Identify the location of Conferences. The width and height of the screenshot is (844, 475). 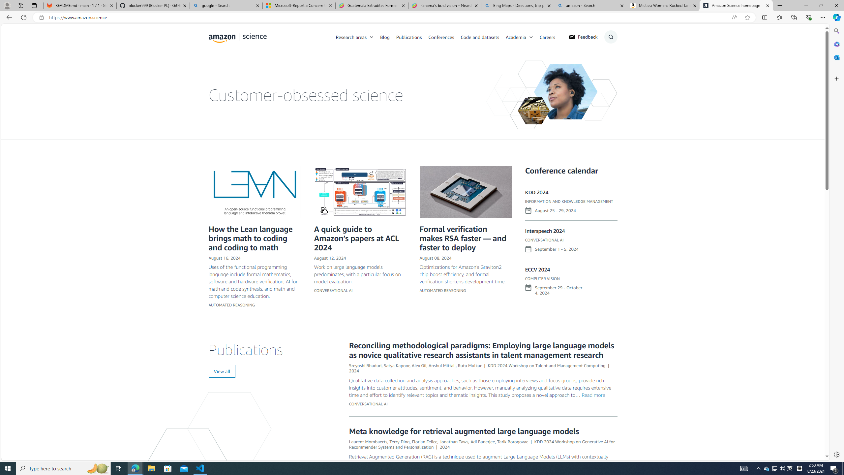
(441, 37).